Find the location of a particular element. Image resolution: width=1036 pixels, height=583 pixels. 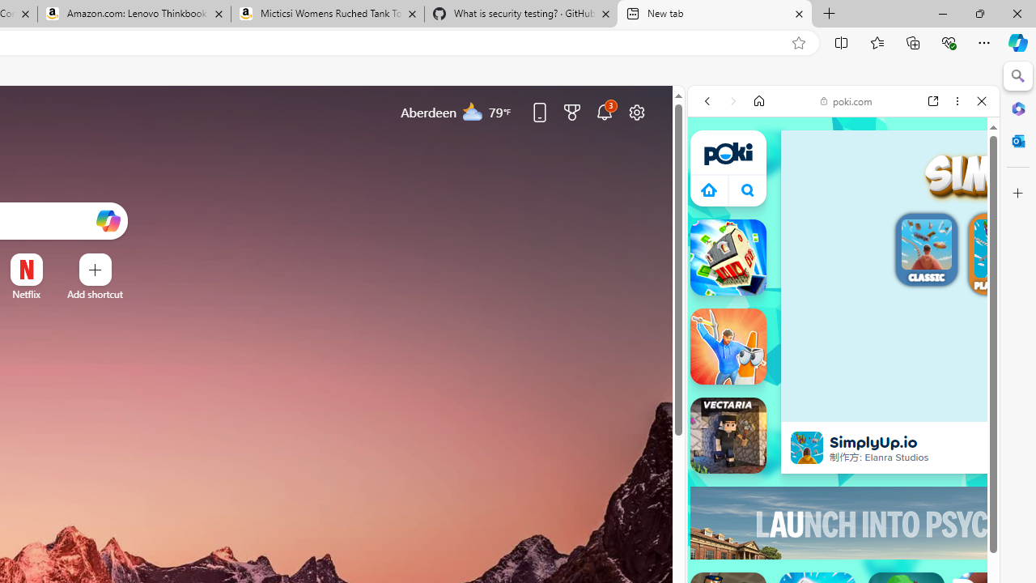

Class: hvLtMSipvVng82x9Seuh is located at coordinates (807, 447).